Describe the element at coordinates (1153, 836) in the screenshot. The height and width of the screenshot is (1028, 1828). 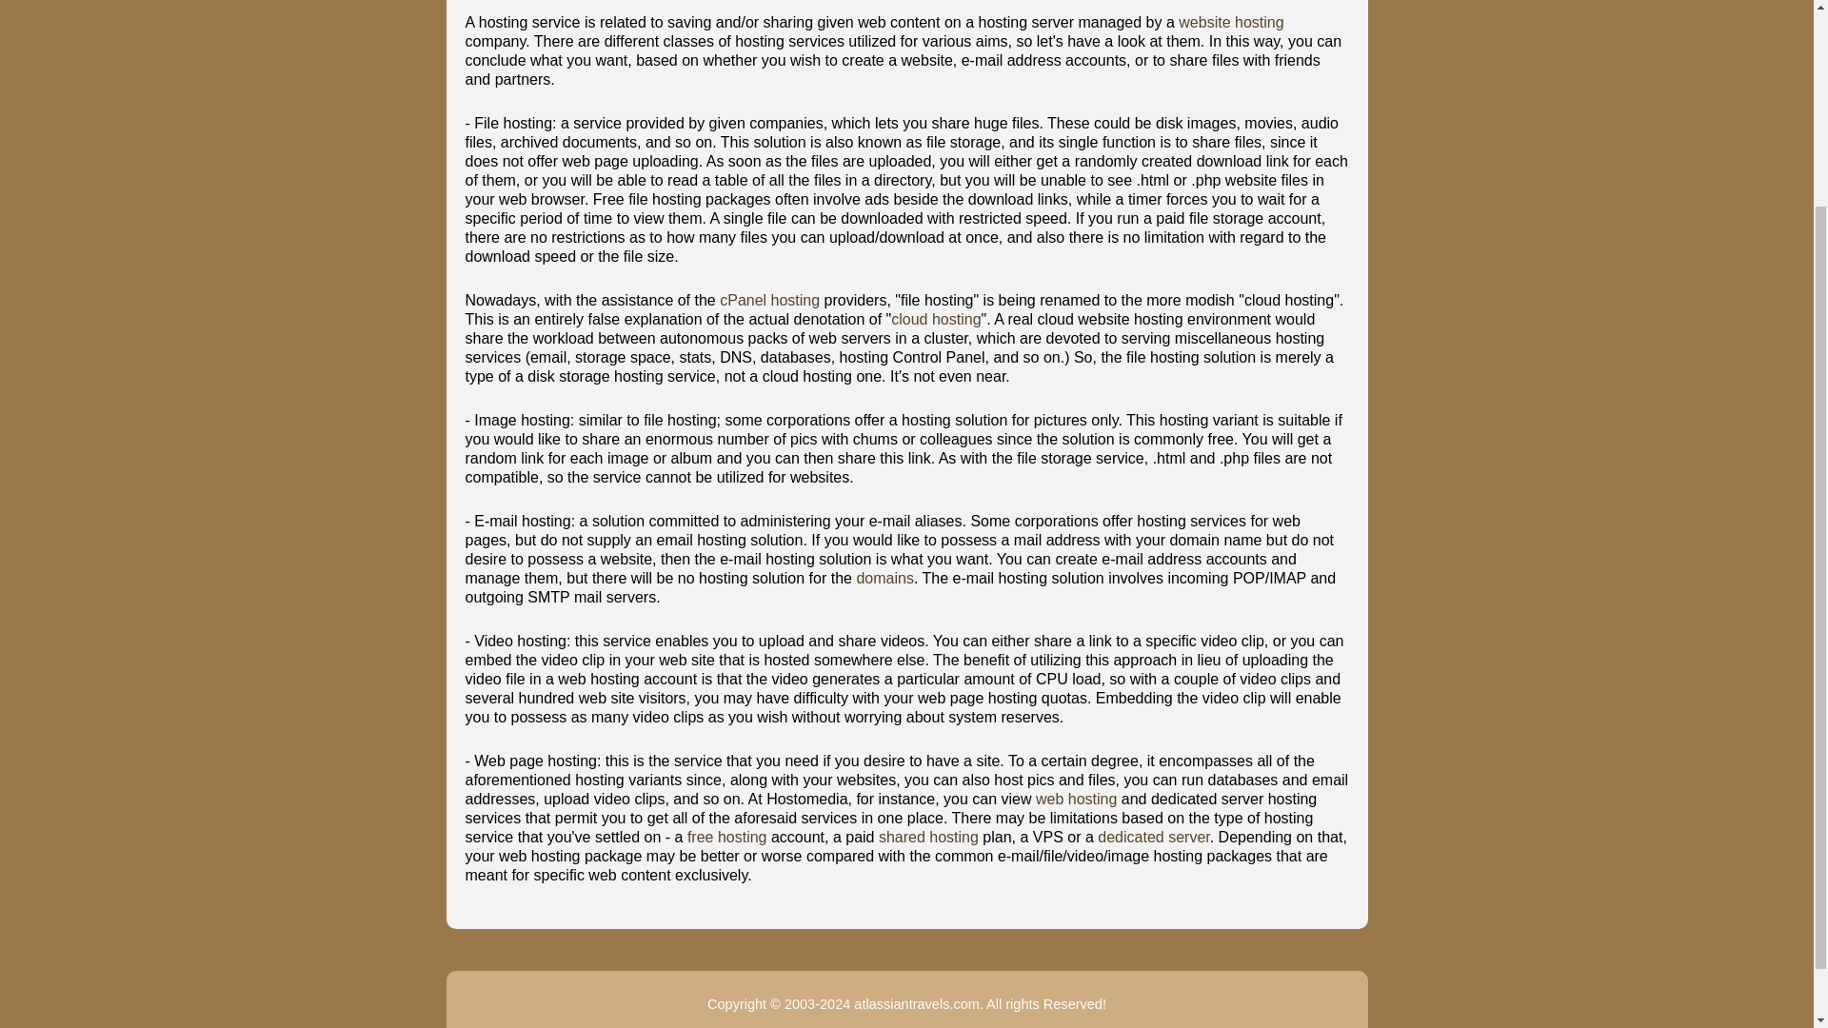
I see `dedicated server` at that location.